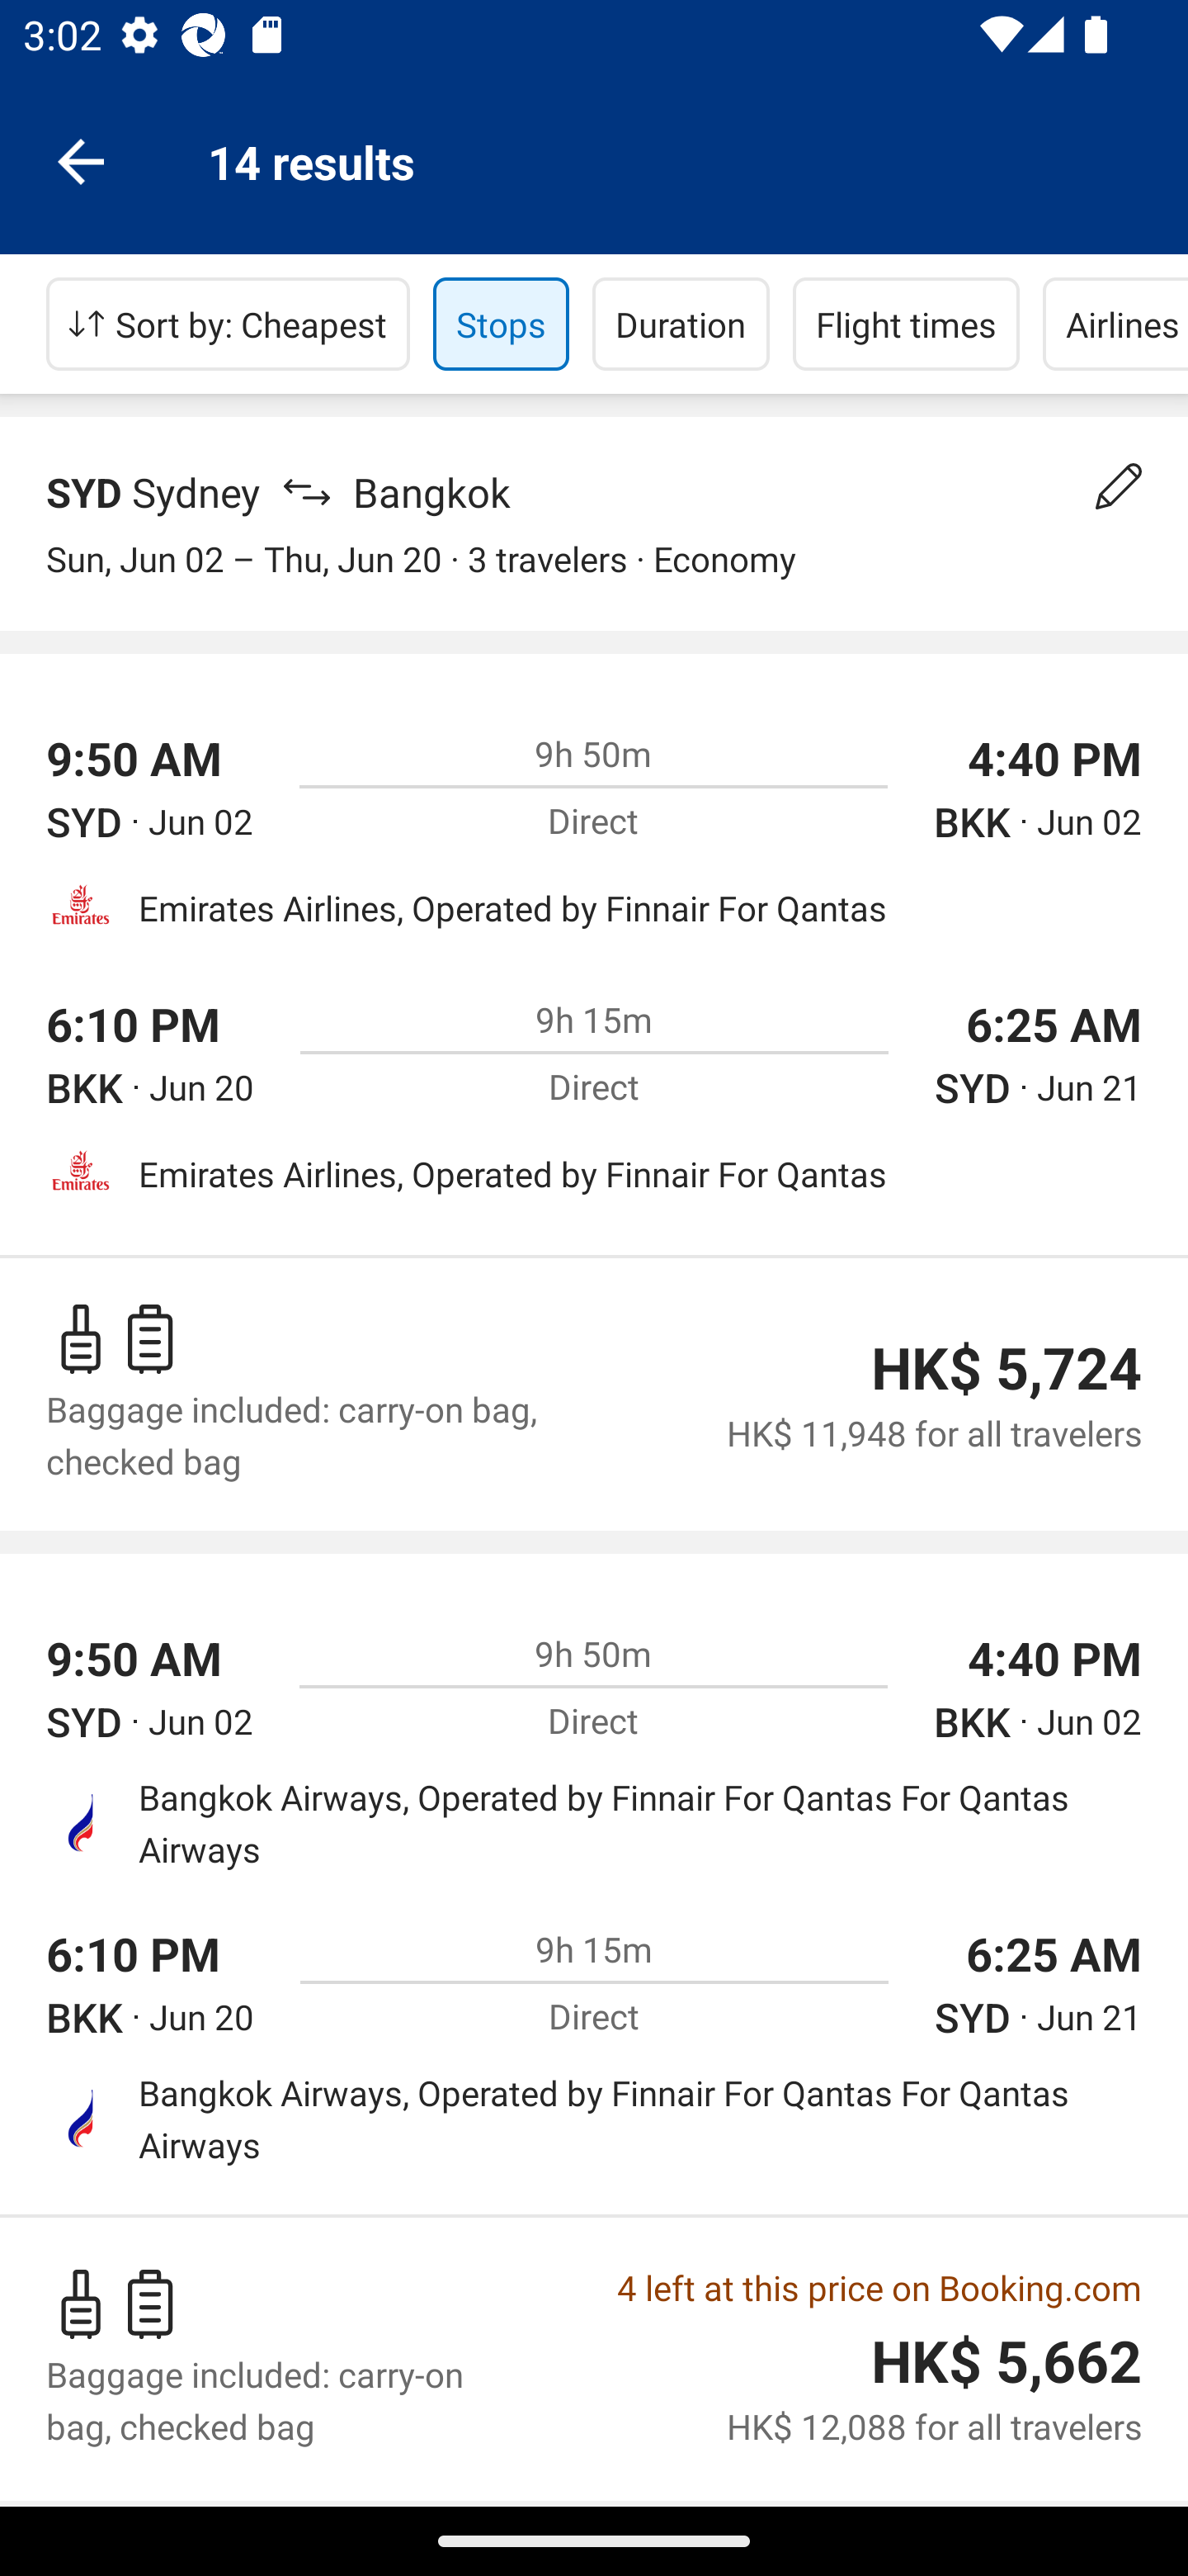 Image resolution: width=1188 pixels, height=2576 pixels. I want to click on Duration, so click(681, 324).